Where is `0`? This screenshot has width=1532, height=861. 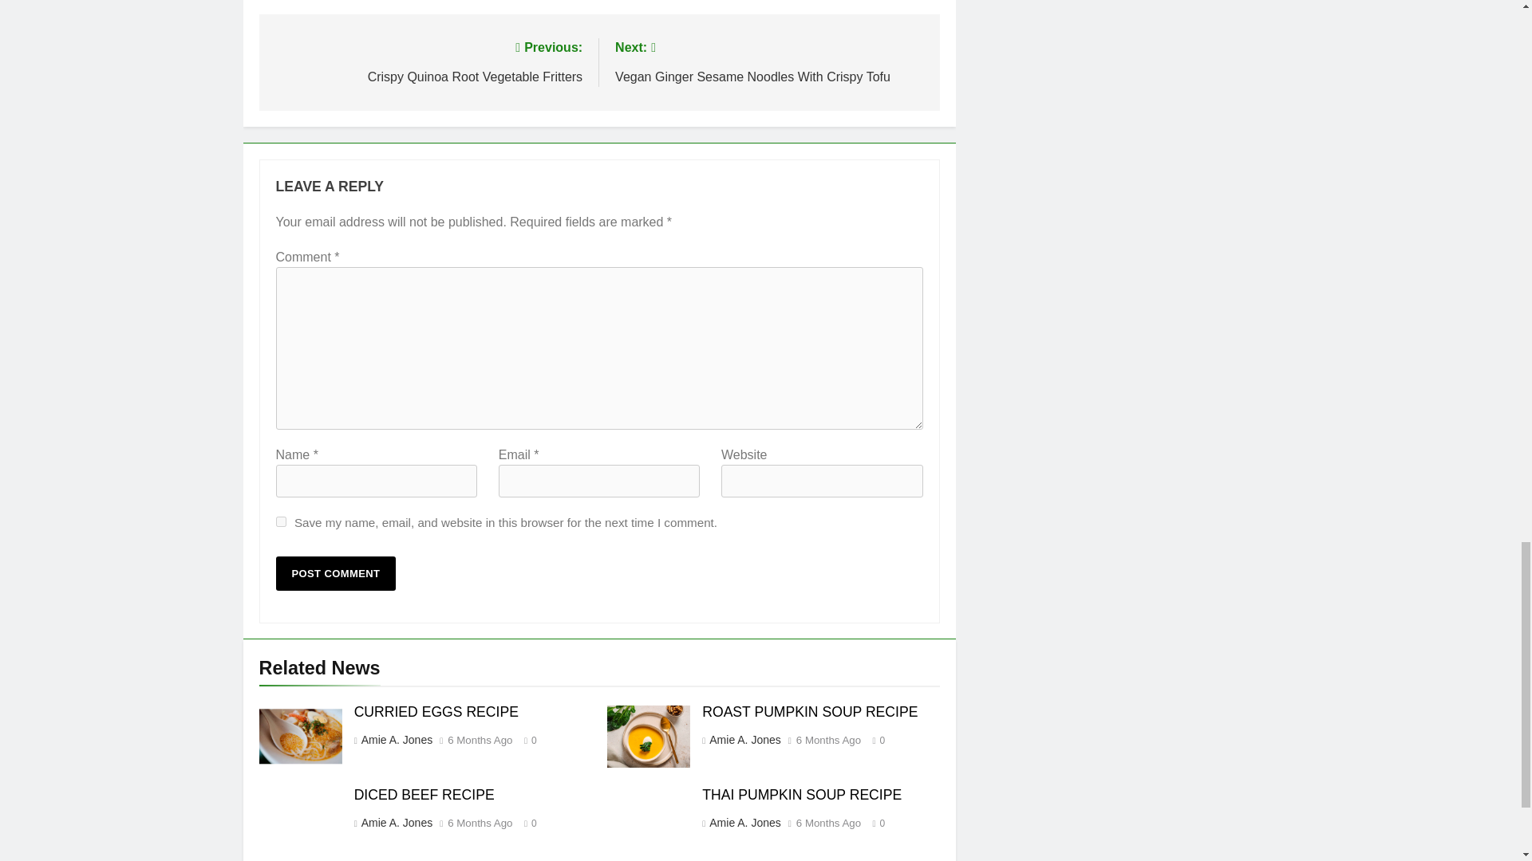 0 is located at coordinates (527, 822).